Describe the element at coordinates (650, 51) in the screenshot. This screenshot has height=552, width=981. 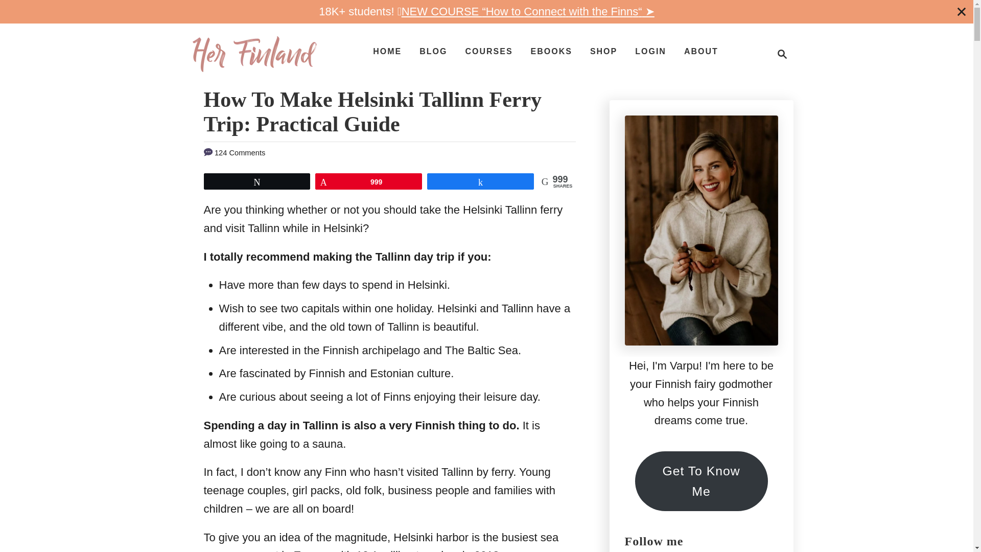
I see `LOGIN` at that location.